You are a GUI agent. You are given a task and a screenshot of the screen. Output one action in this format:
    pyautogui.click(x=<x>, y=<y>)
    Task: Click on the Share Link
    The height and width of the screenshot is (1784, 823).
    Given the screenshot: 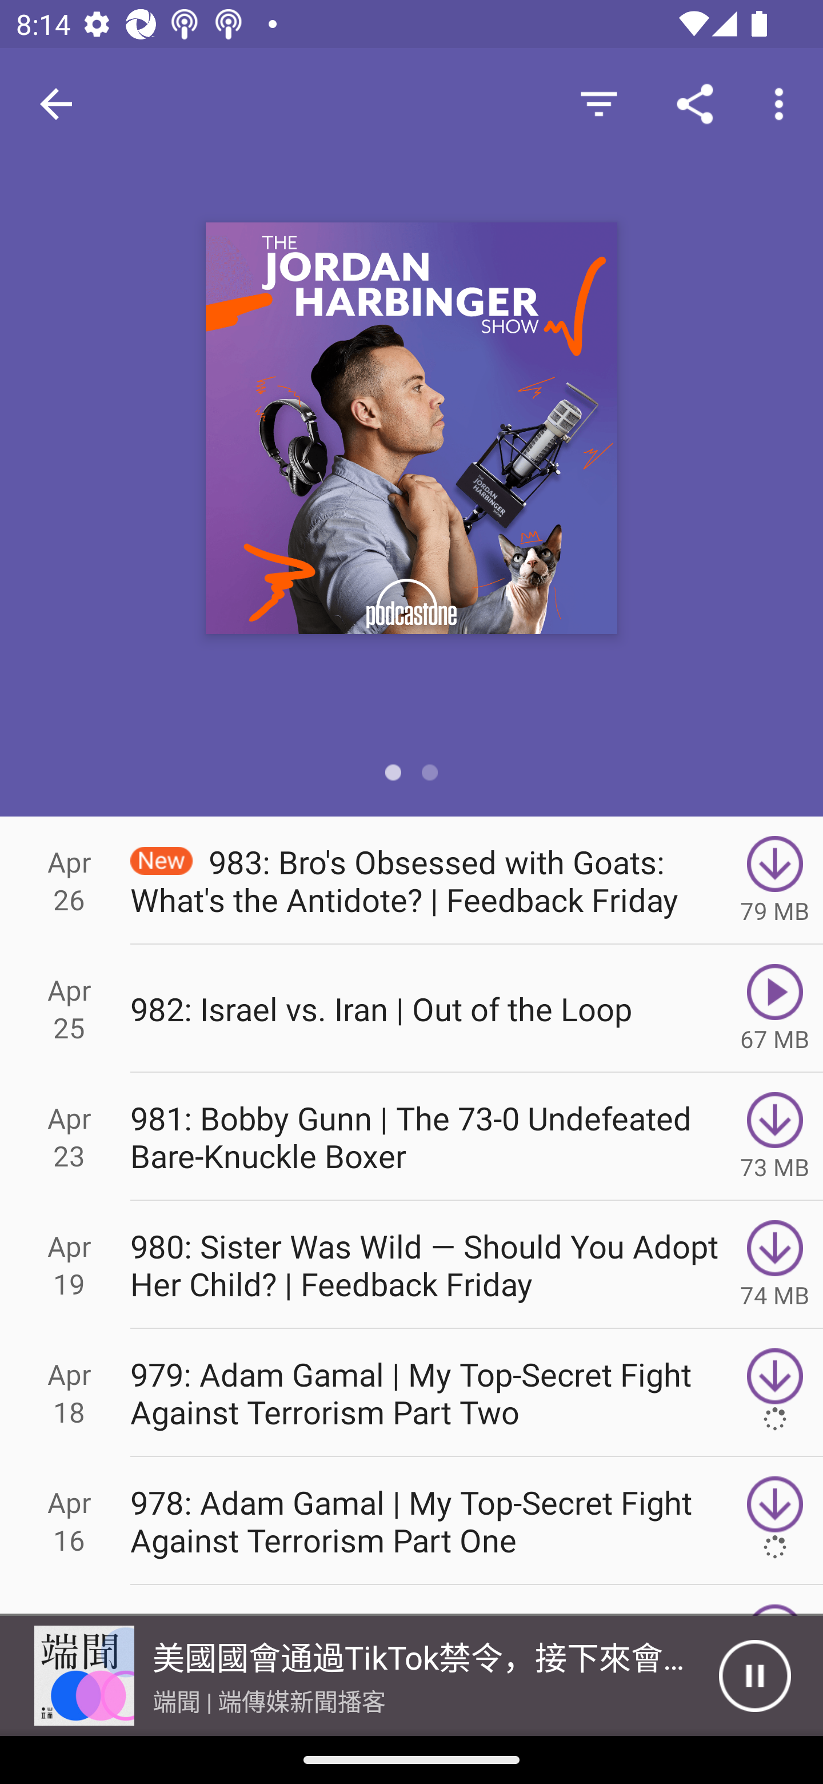 What is the action you would take?
    pyautogui.click(x=695, y=103)
    